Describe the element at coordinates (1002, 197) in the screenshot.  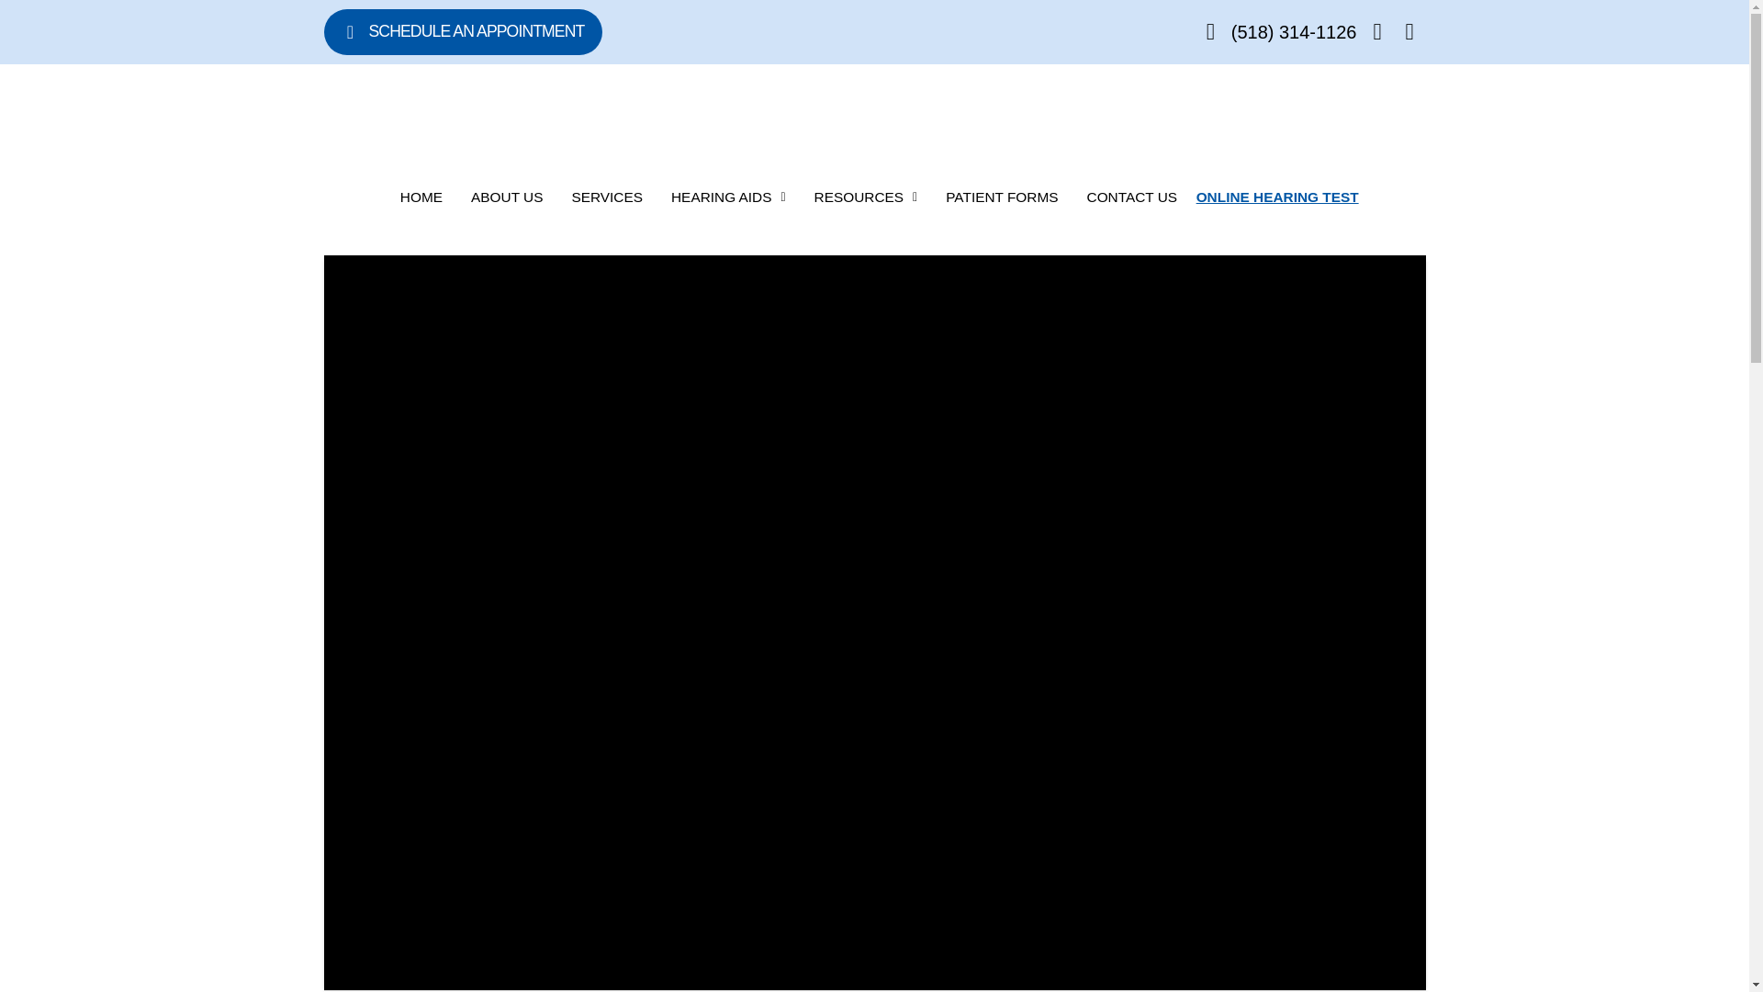
I see `PATIENT FORMS` at that location.